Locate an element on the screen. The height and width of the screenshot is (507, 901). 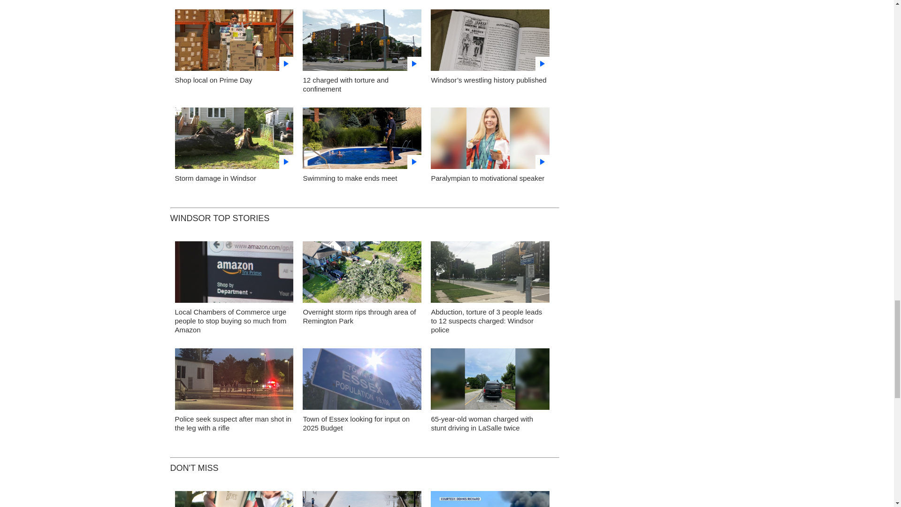
Town of Essex is located at coordinates (362, 381).